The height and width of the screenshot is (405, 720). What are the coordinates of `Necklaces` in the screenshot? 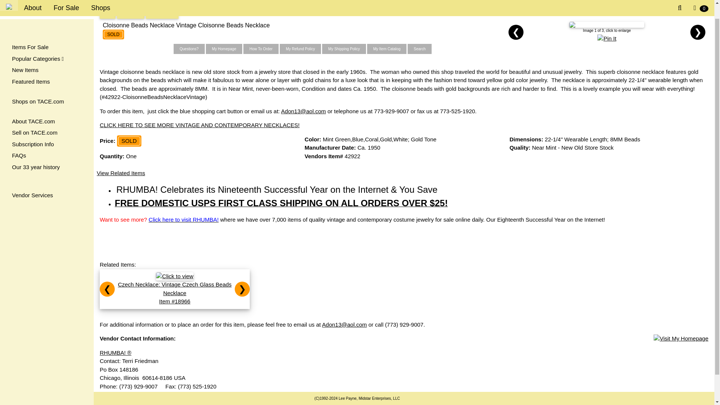 It's located at (162, 13).